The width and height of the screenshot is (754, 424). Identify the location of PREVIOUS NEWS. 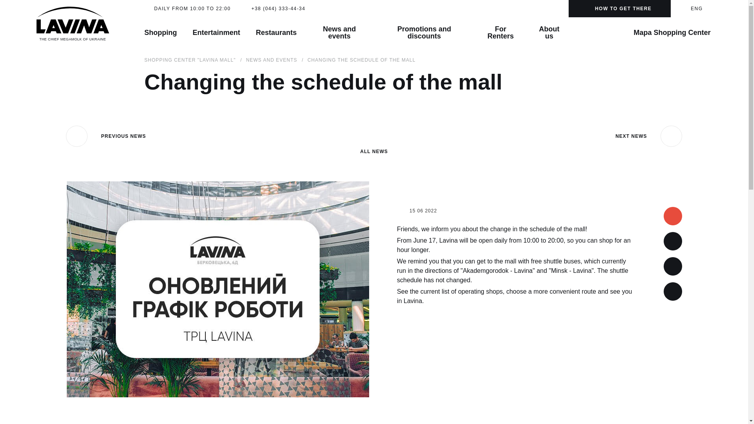
(106, 136).